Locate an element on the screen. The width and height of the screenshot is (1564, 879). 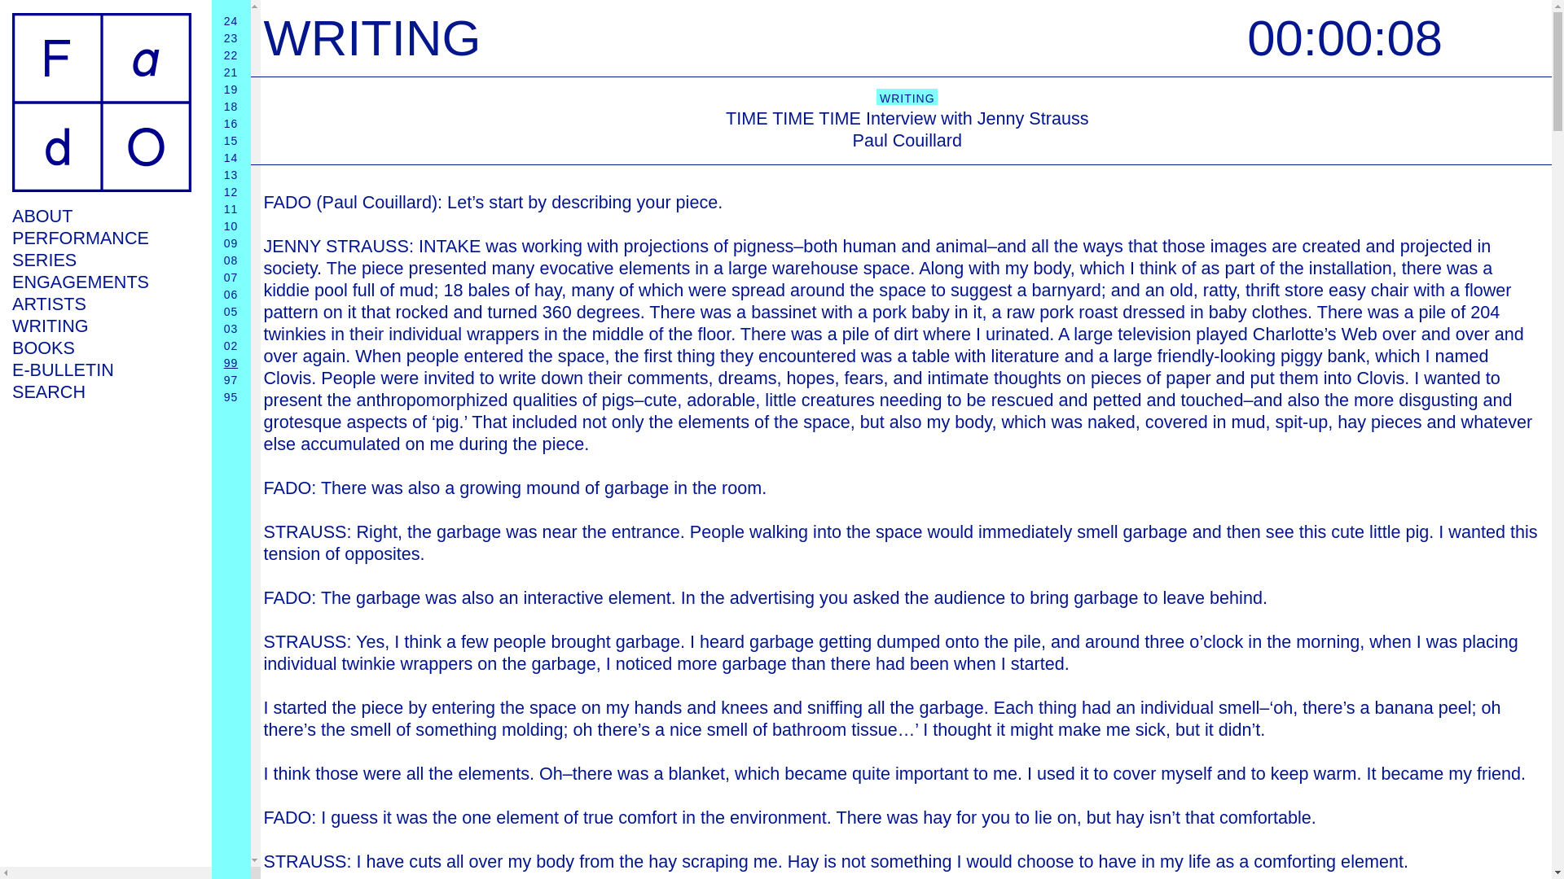
ARTISTS is located at coordinates (101, 303).